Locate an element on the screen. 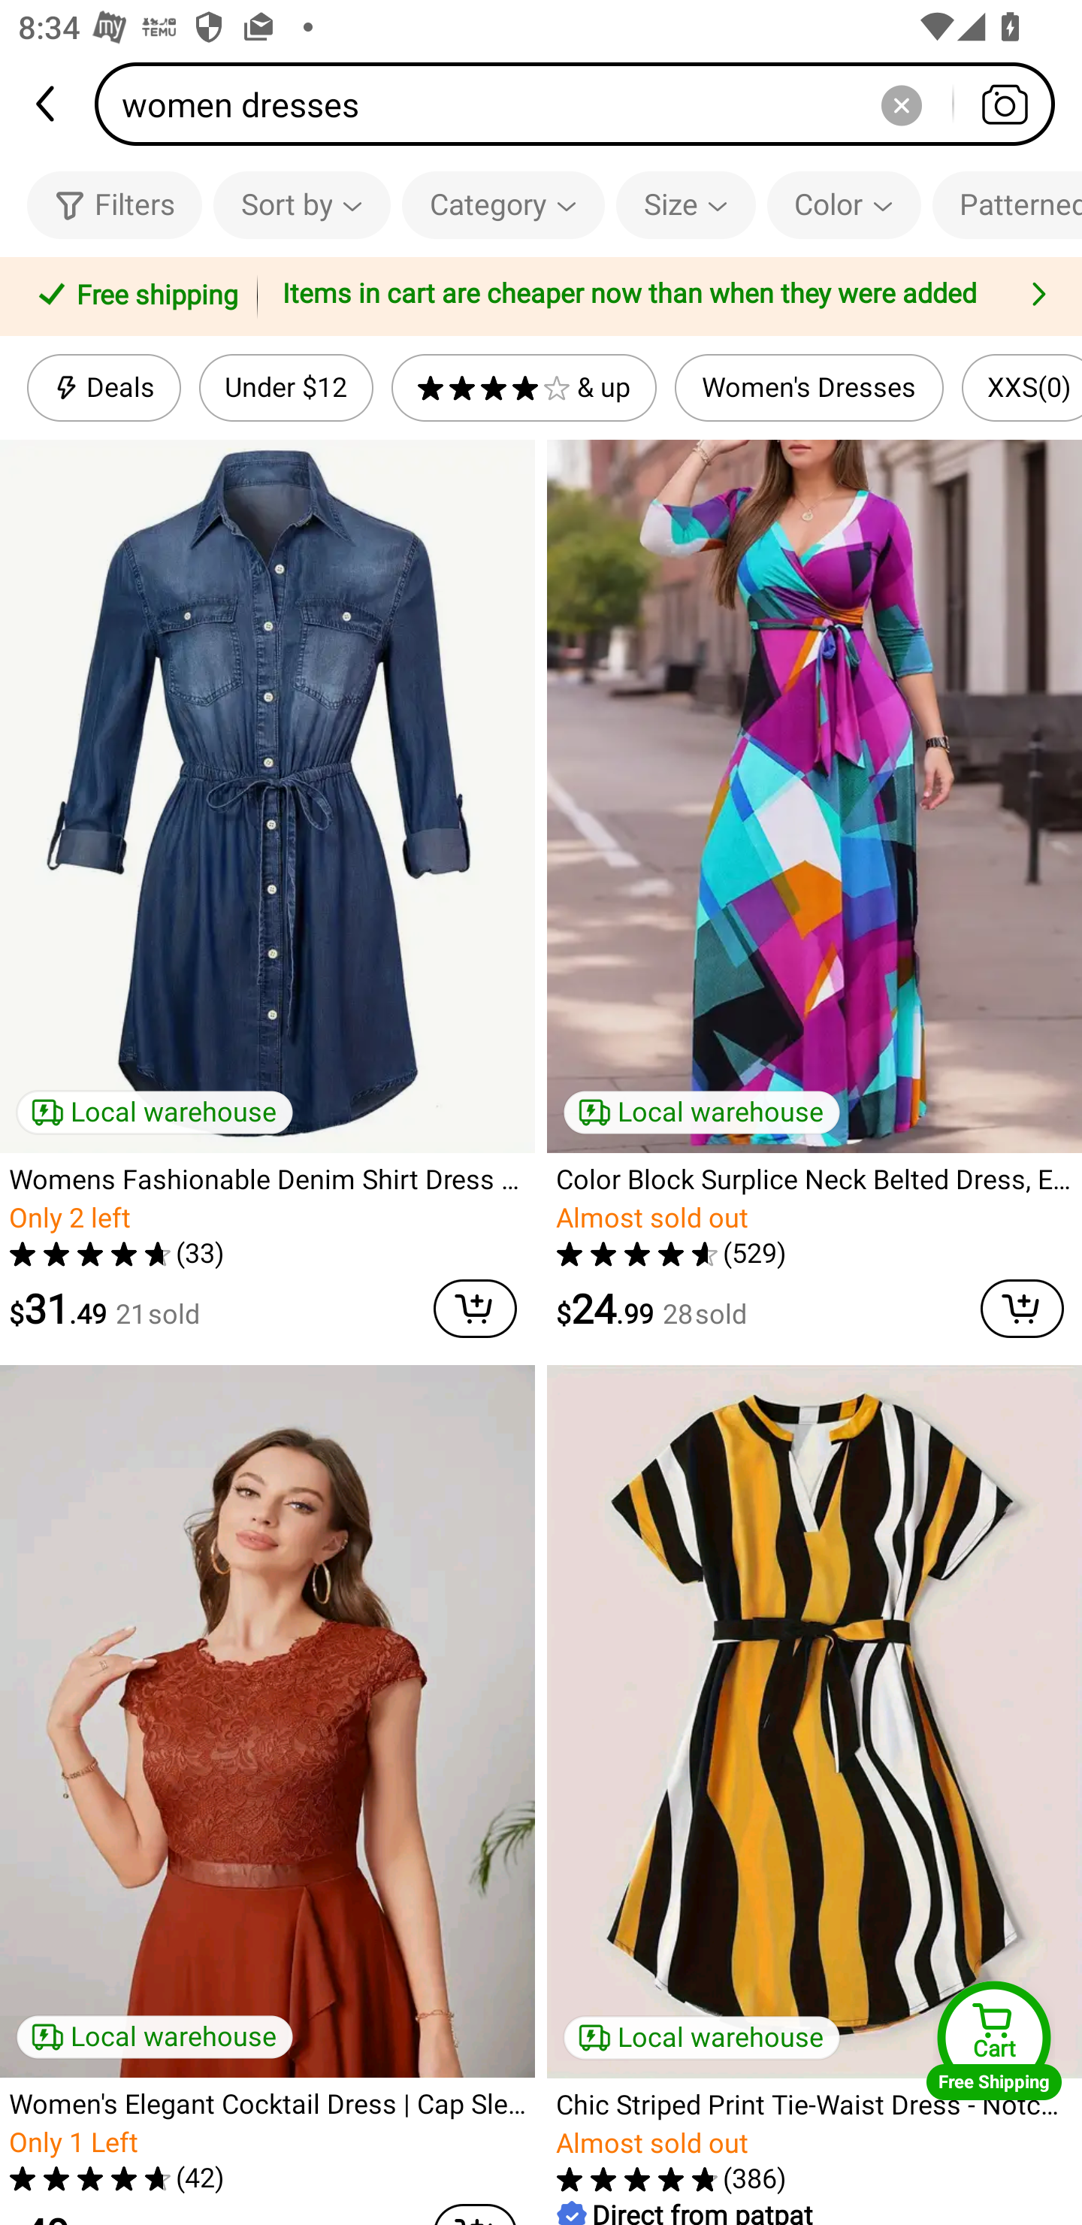  Size is located at coordinates (685, 204).